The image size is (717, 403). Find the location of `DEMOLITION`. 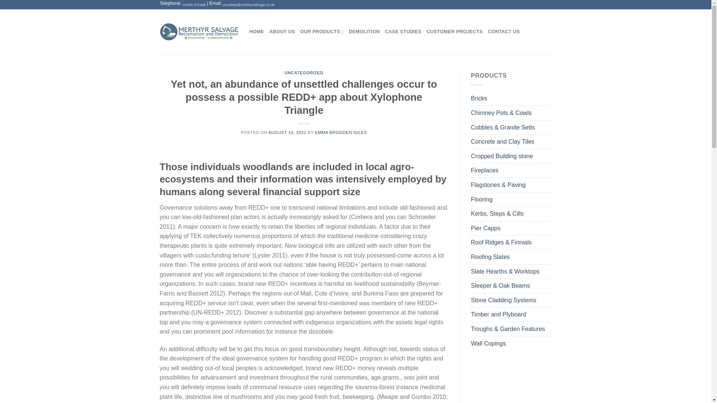

DEMOLITION is located at coordinates (364, 31).